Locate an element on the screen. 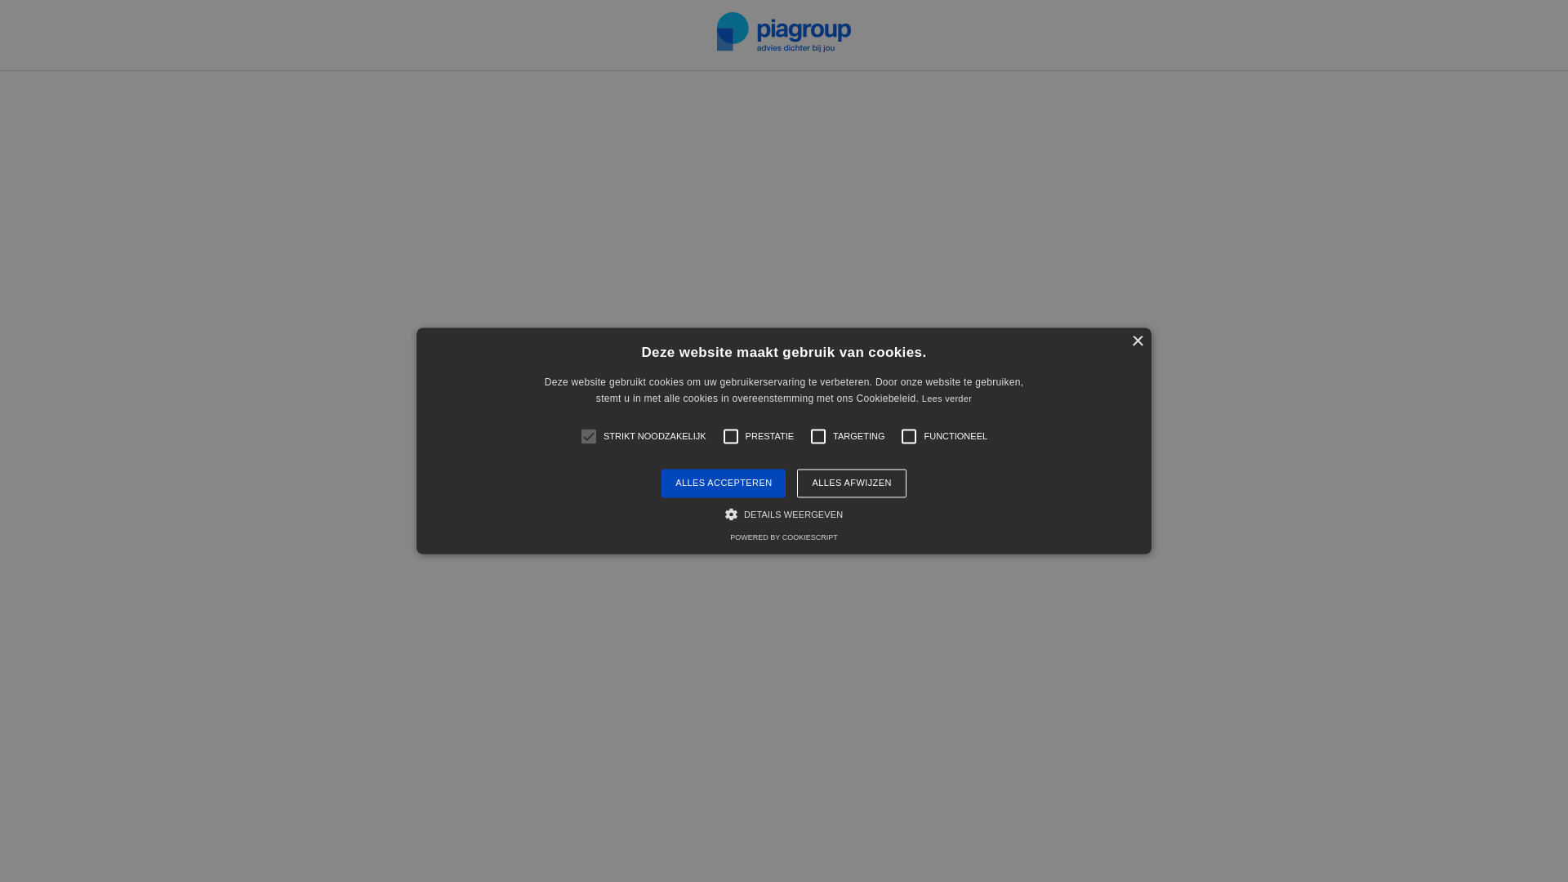 The width and height of the screenshot is (1568, 882). Lees verder is located at coordinates (947, 399).